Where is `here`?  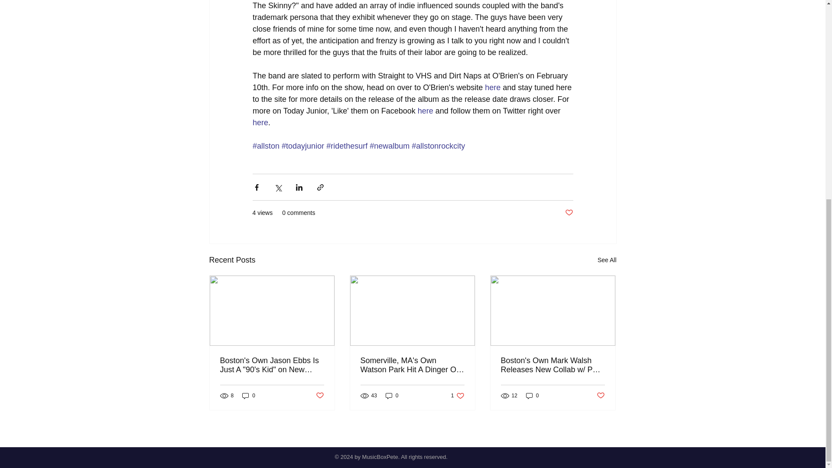
here is located at coordinates (493, 88).